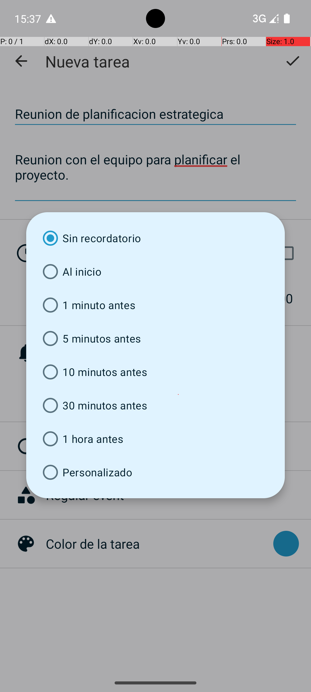  What do you see at coordinates (155, 405) in the screenshot?
I see `30 minutos antes` at bounding box center [155, 405].